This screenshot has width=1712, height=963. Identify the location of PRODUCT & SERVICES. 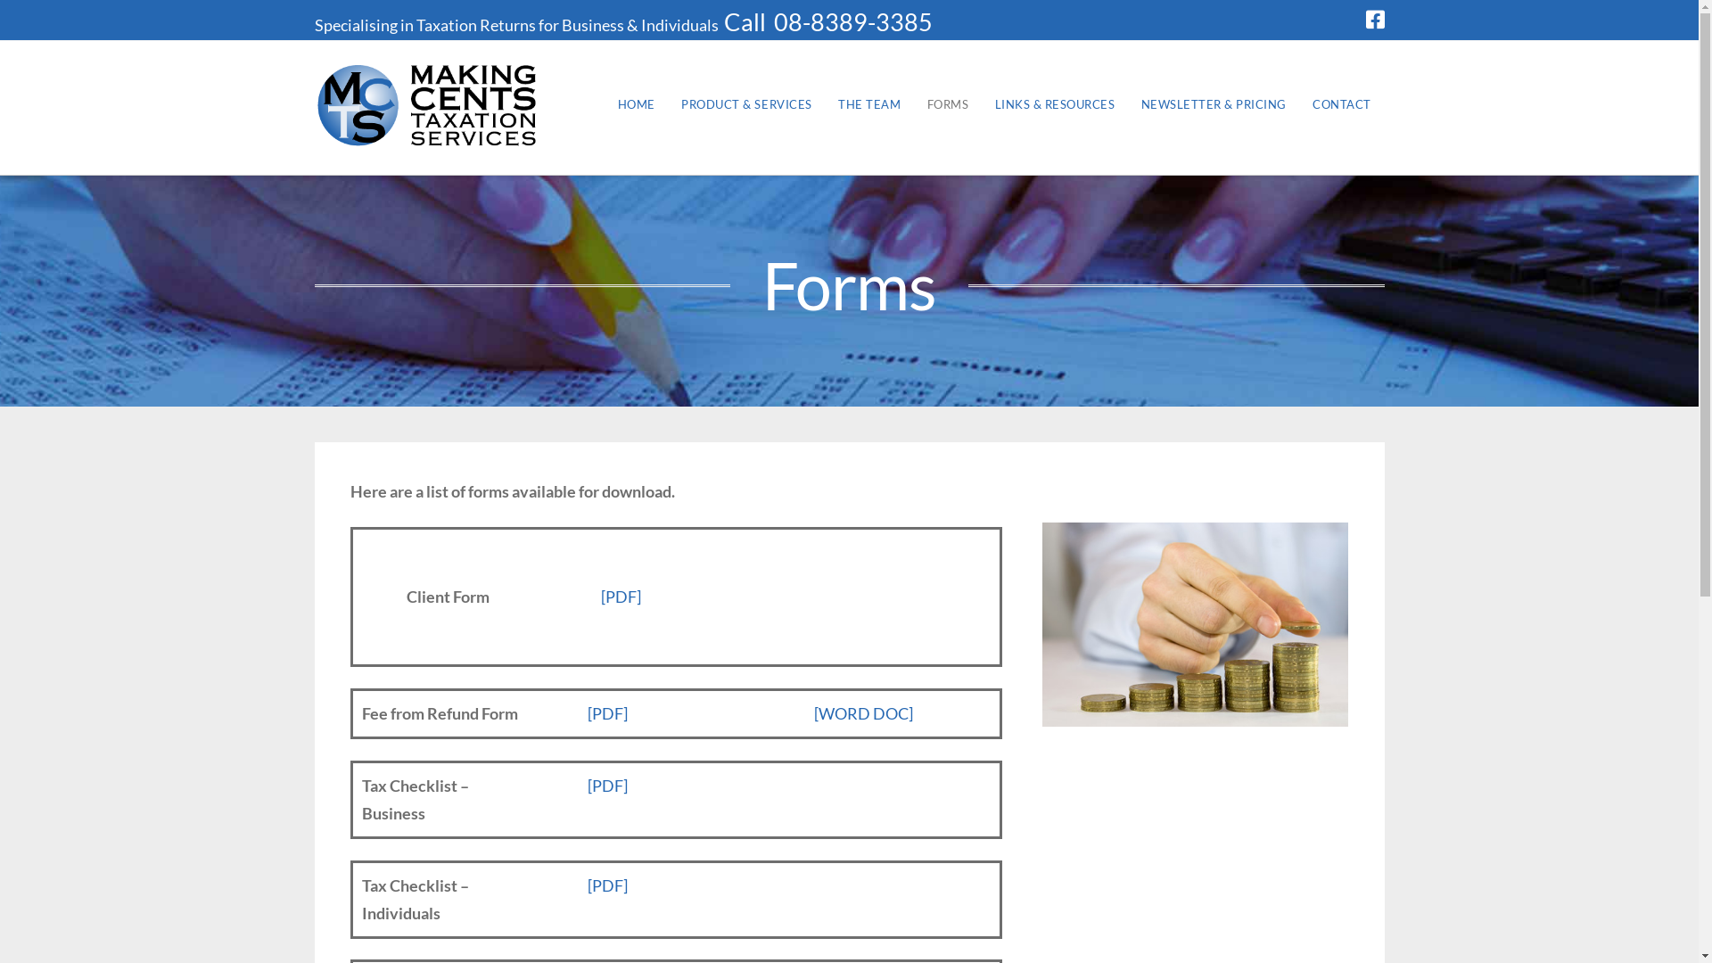
(746, 108).